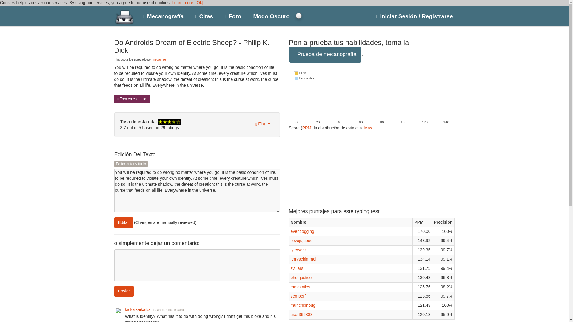  I want to click on Citas, so click(204, 15).